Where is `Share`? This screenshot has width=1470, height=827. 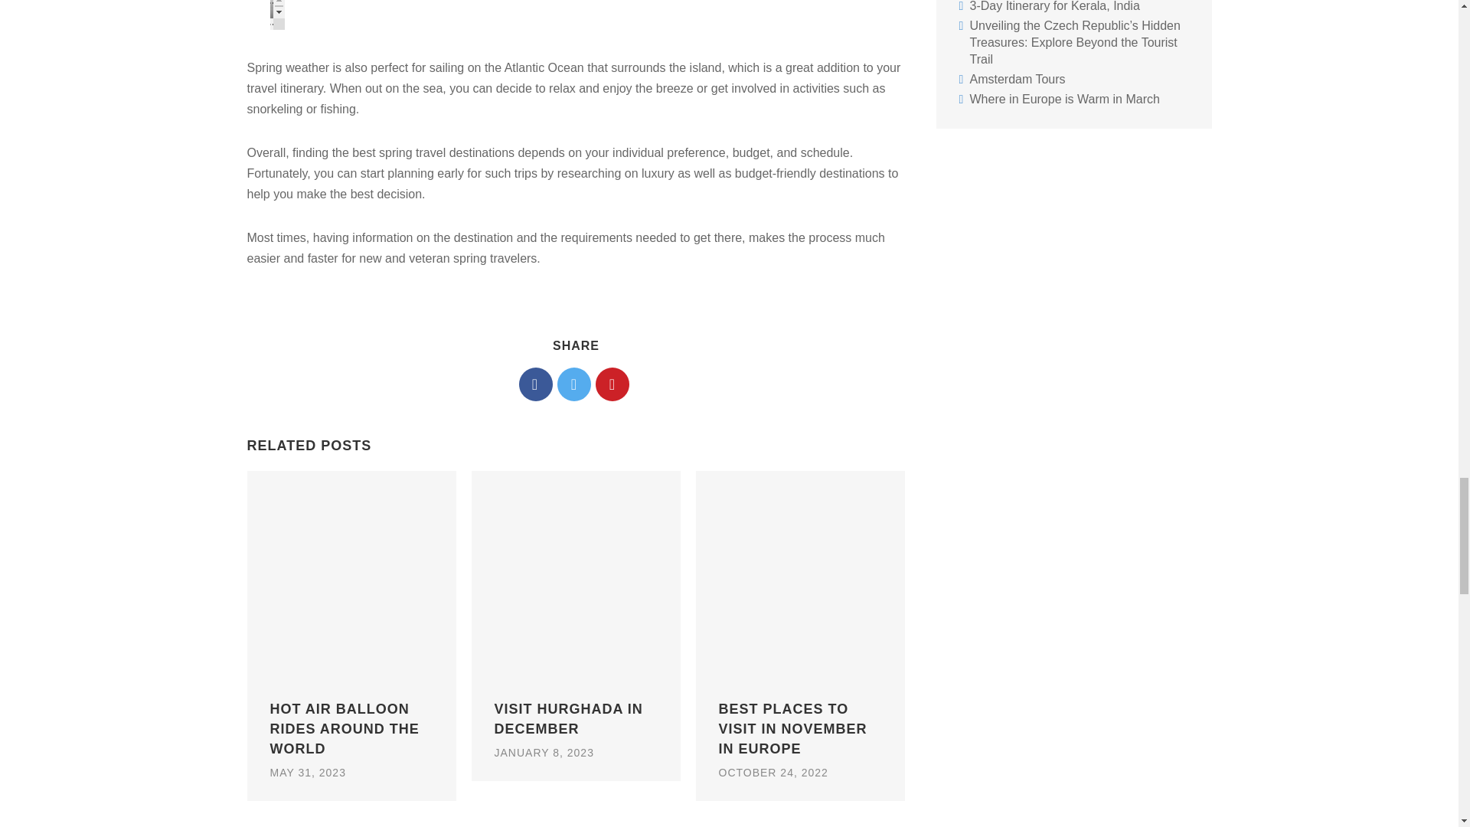 Share is located at coordinates (535, 384).